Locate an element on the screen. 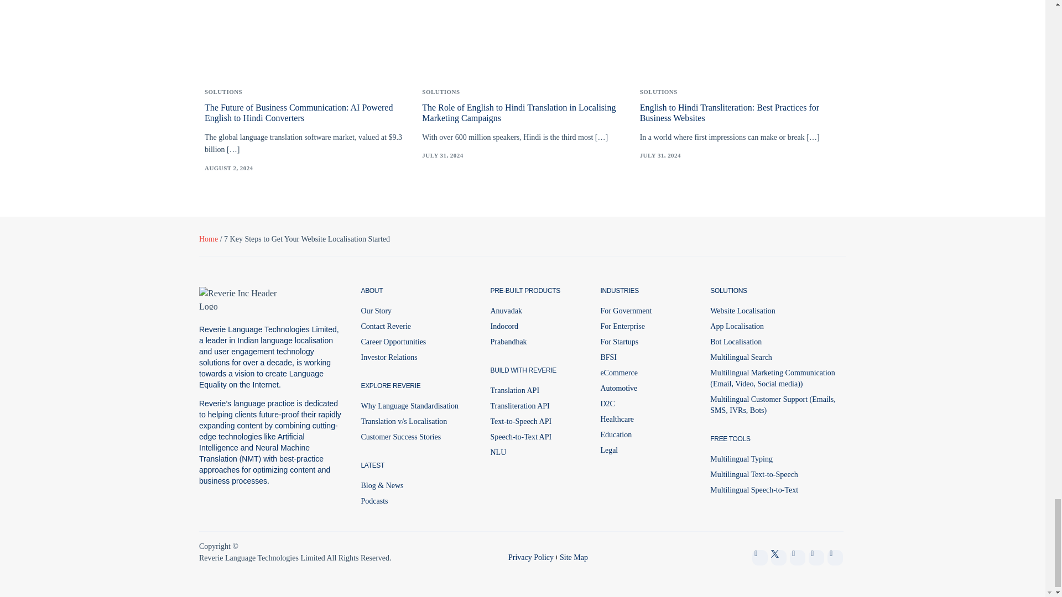 The width and height of the screenshot is (1062, 597). View Solutions posts is located at coordinates (440, 92).